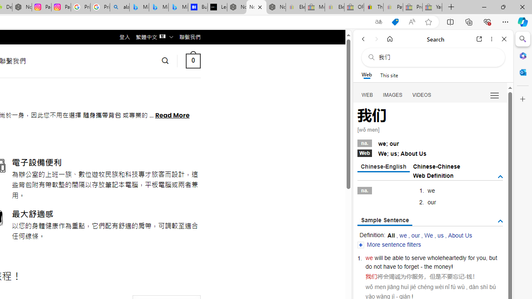  What do you see at coordinates (493, 257) in the screenshot?
I see `but` at bounding box center [493, 257].